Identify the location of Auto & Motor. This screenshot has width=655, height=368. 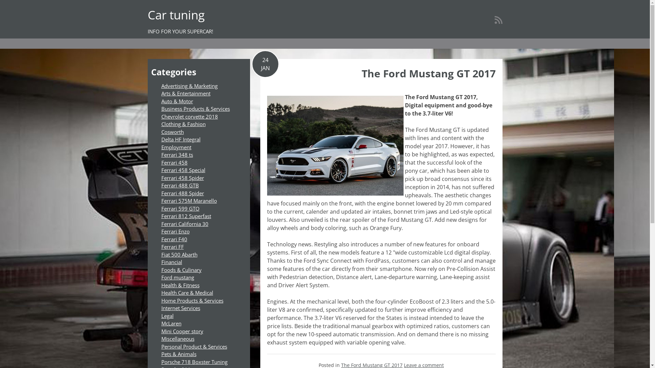
(177, 101).